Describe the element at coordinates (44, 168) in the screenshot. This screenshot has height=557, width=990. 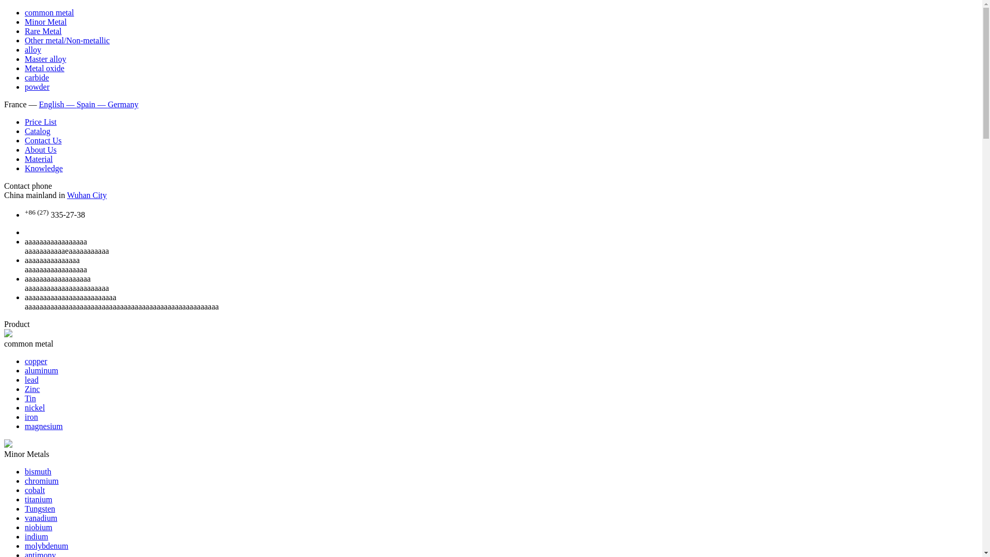
I see `Knowledge` at that location.